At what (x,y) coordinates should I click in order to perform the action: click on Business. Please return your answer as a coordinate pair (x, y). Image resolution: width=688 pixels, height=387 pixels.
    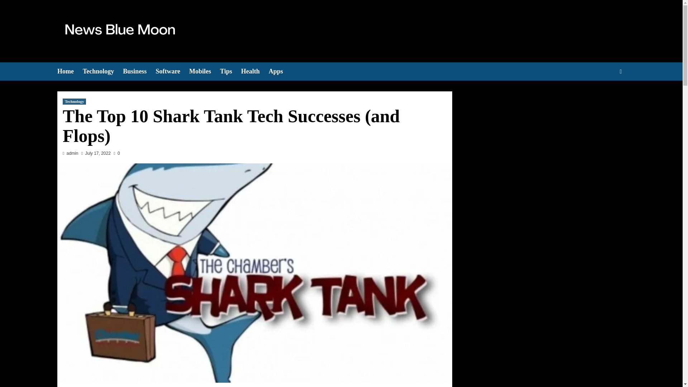
    Looking at the image, I should click on (139, 71).